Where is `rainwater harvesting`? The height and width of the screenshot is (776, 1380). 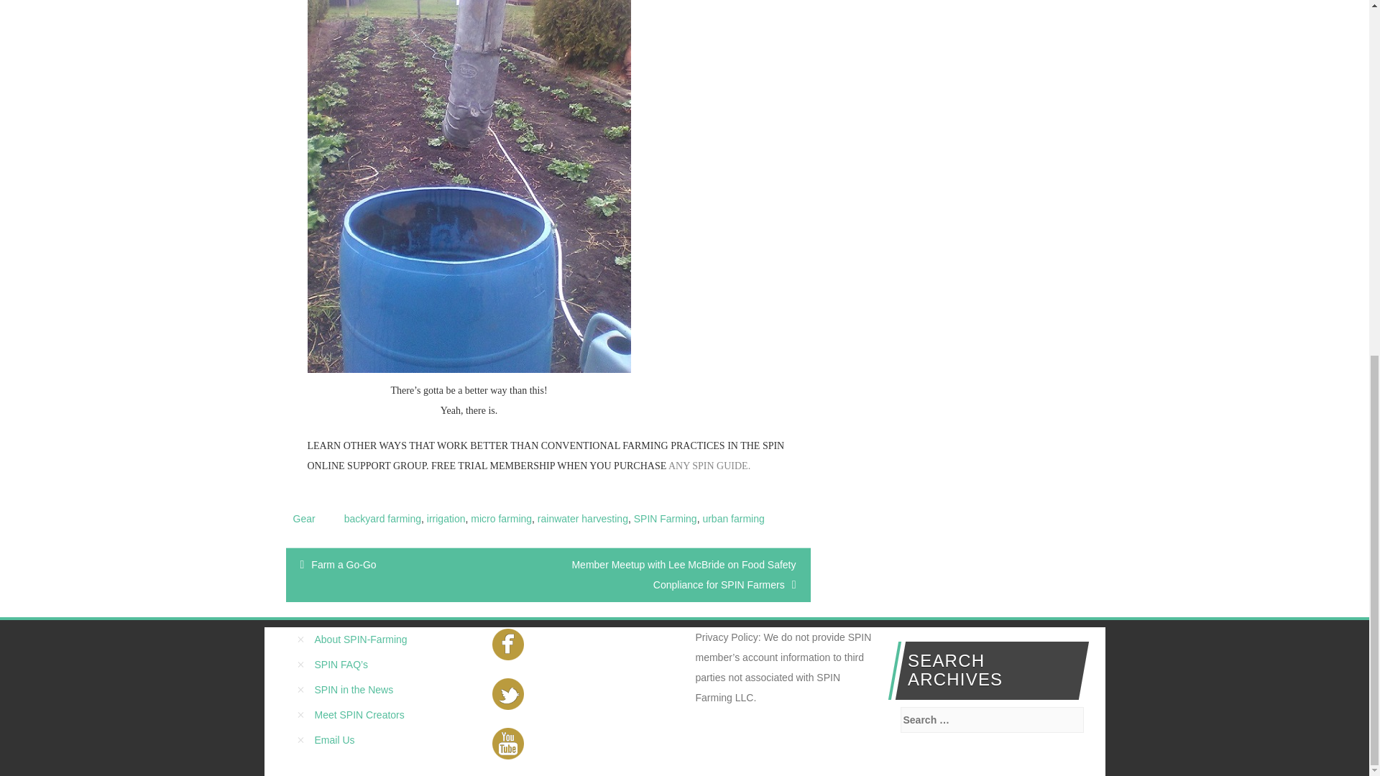
rainwater harvesting is located at coordinates (582, 519).